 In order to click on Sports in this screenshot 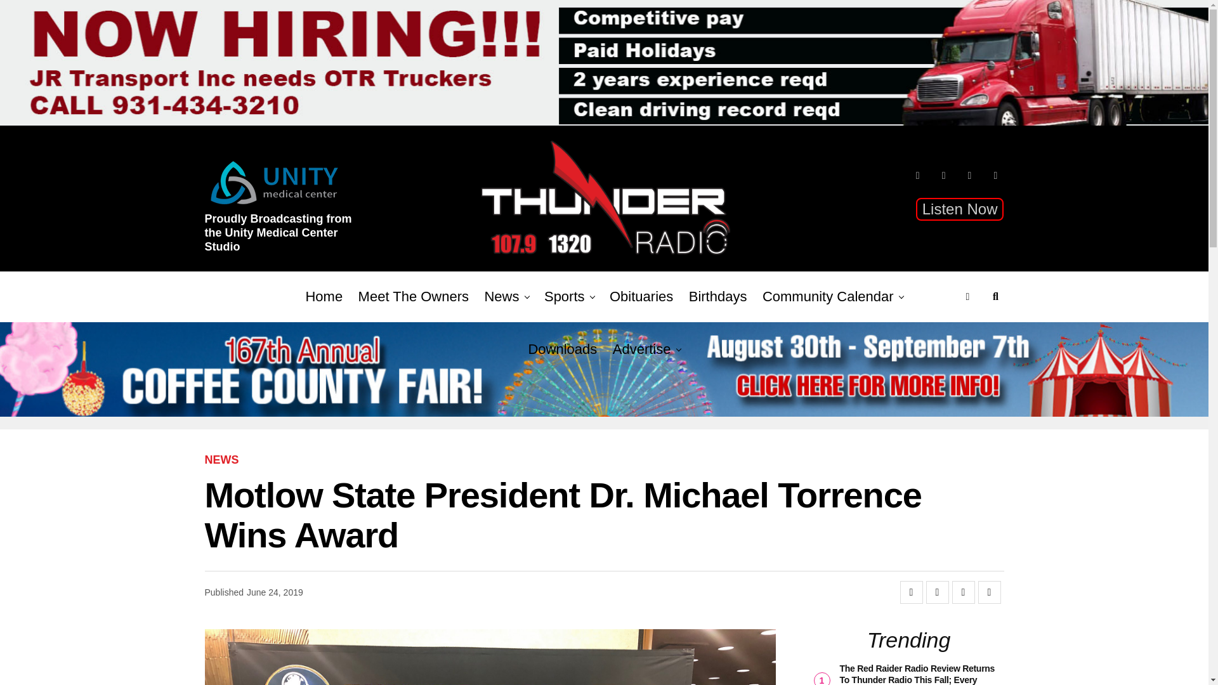, I will do `click(565, 296)`.